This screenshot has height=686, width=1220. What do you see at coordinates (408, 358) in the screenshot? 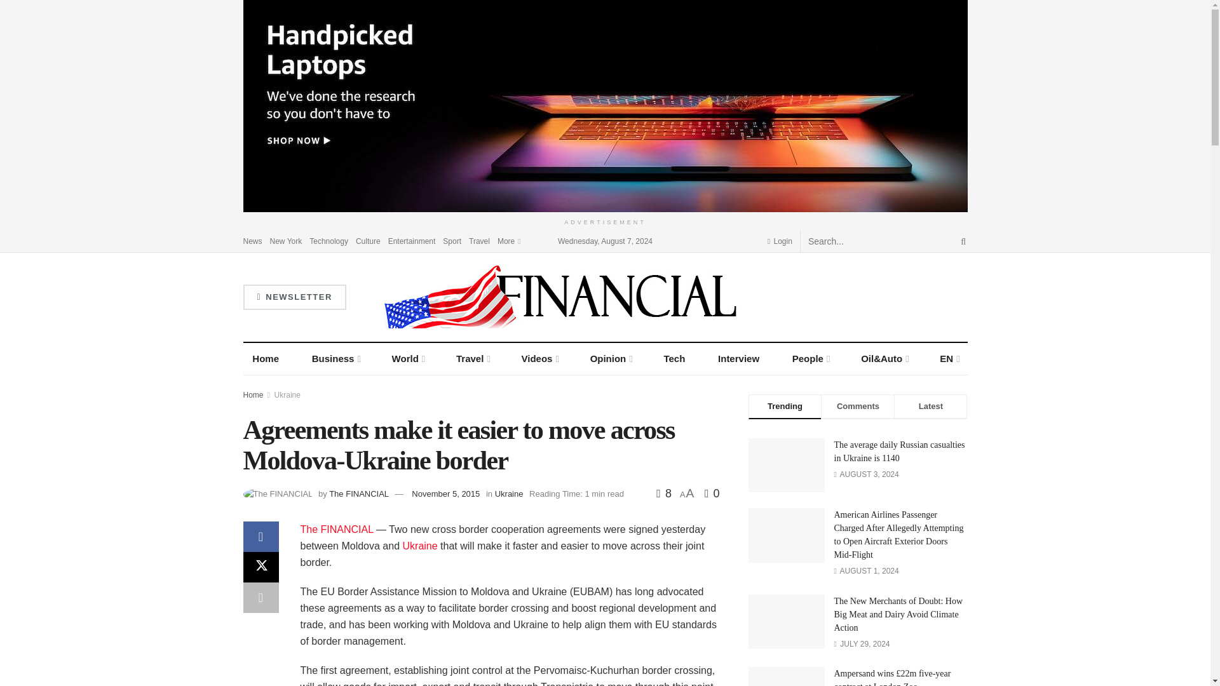
I see `World` at bounding box center [408, 358].